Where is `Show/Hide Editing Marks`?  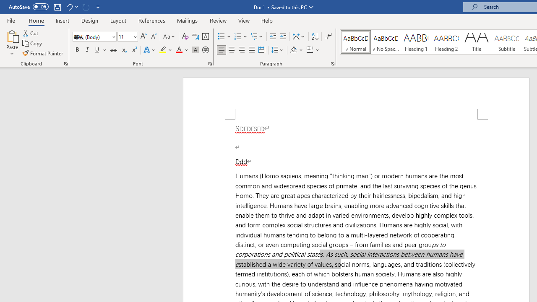
Show/Hide Editing Marks is located at coordinates (328, 37).